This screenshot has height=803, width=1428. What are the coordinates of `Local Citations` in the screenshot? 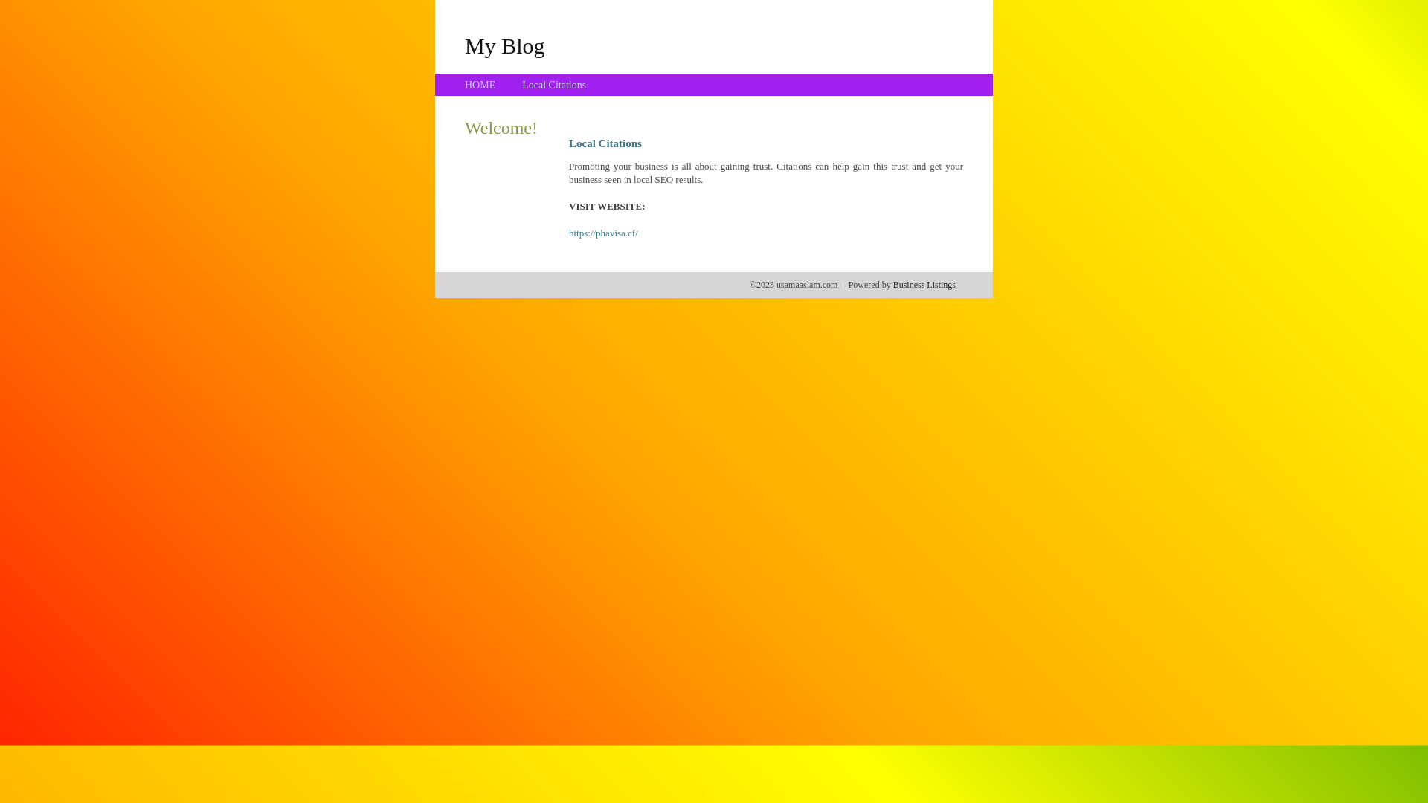 It's located at (554, 85).